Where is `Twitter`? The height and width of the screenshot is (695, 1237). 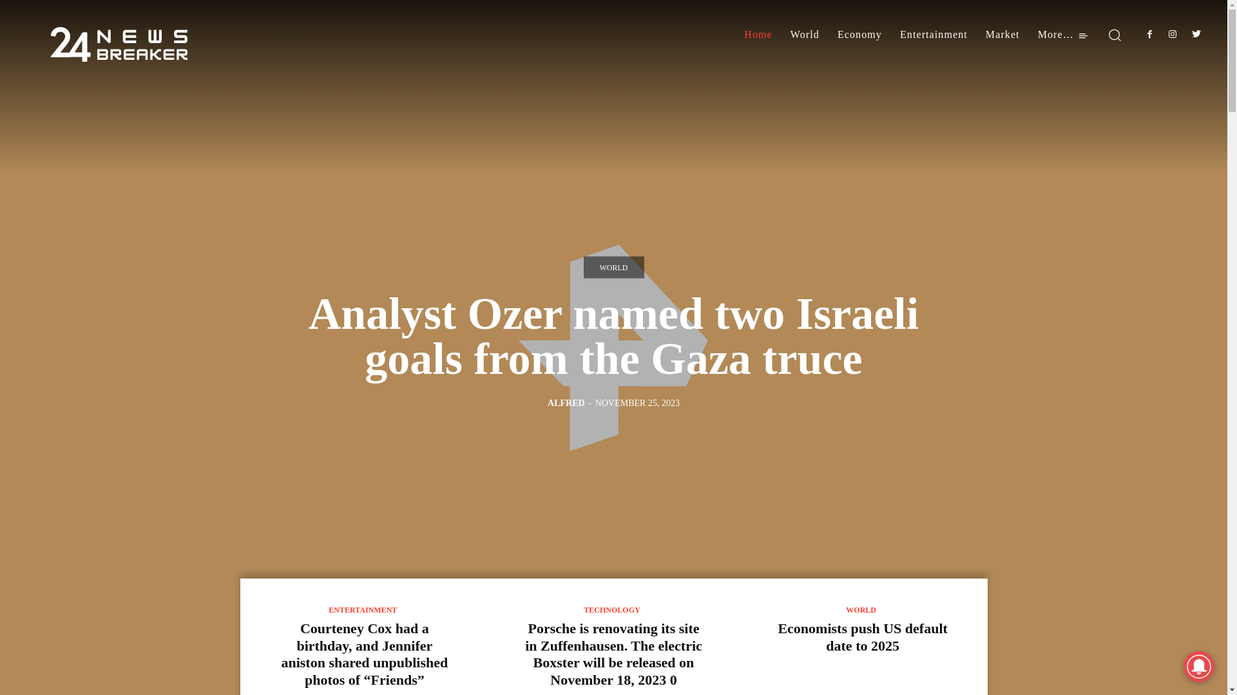
Twitter is located at coordinates (1196, 35).